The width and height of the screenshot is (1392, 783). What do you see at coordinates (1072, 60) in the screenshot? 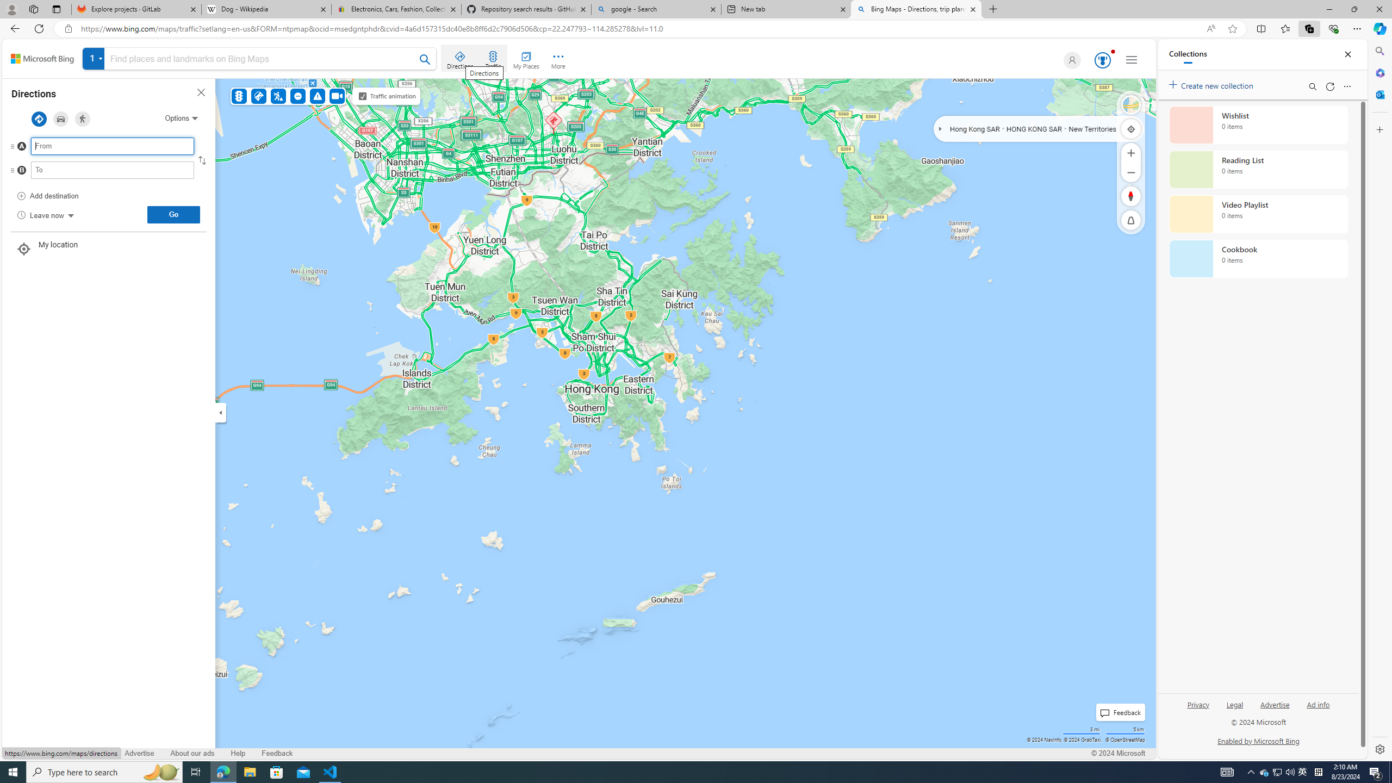
I see `Default Profile Picture` at bounding box center [1072, 60].